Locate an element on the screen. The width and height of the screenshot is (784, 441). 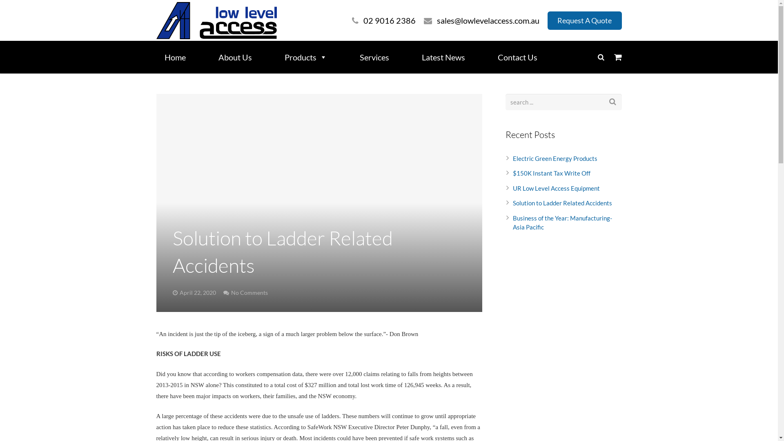
Home is located at coordinates (183, 57).